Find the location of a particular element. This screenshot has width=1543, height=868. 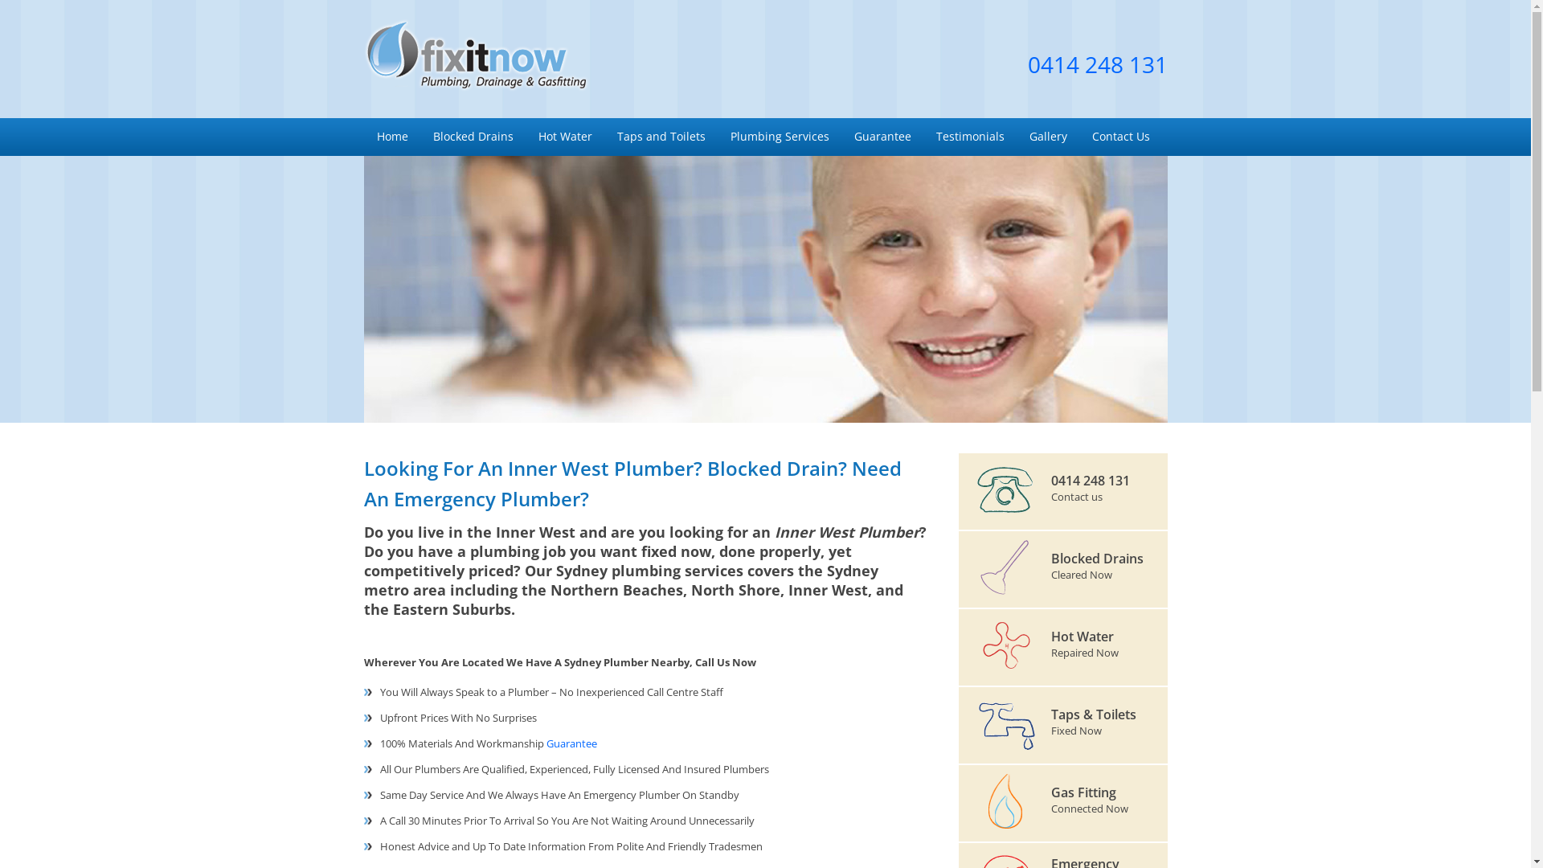

Home is located at coordinates (391, 135).